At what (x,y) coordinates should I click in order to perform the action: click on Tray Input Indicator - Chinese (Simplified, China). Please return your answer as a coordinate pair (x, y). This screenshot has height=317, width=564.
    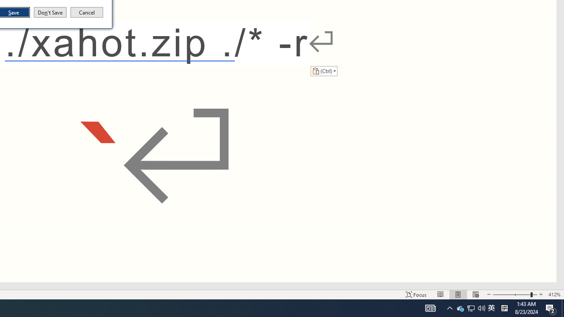
    Looking at the image, I should click on (504, 308).